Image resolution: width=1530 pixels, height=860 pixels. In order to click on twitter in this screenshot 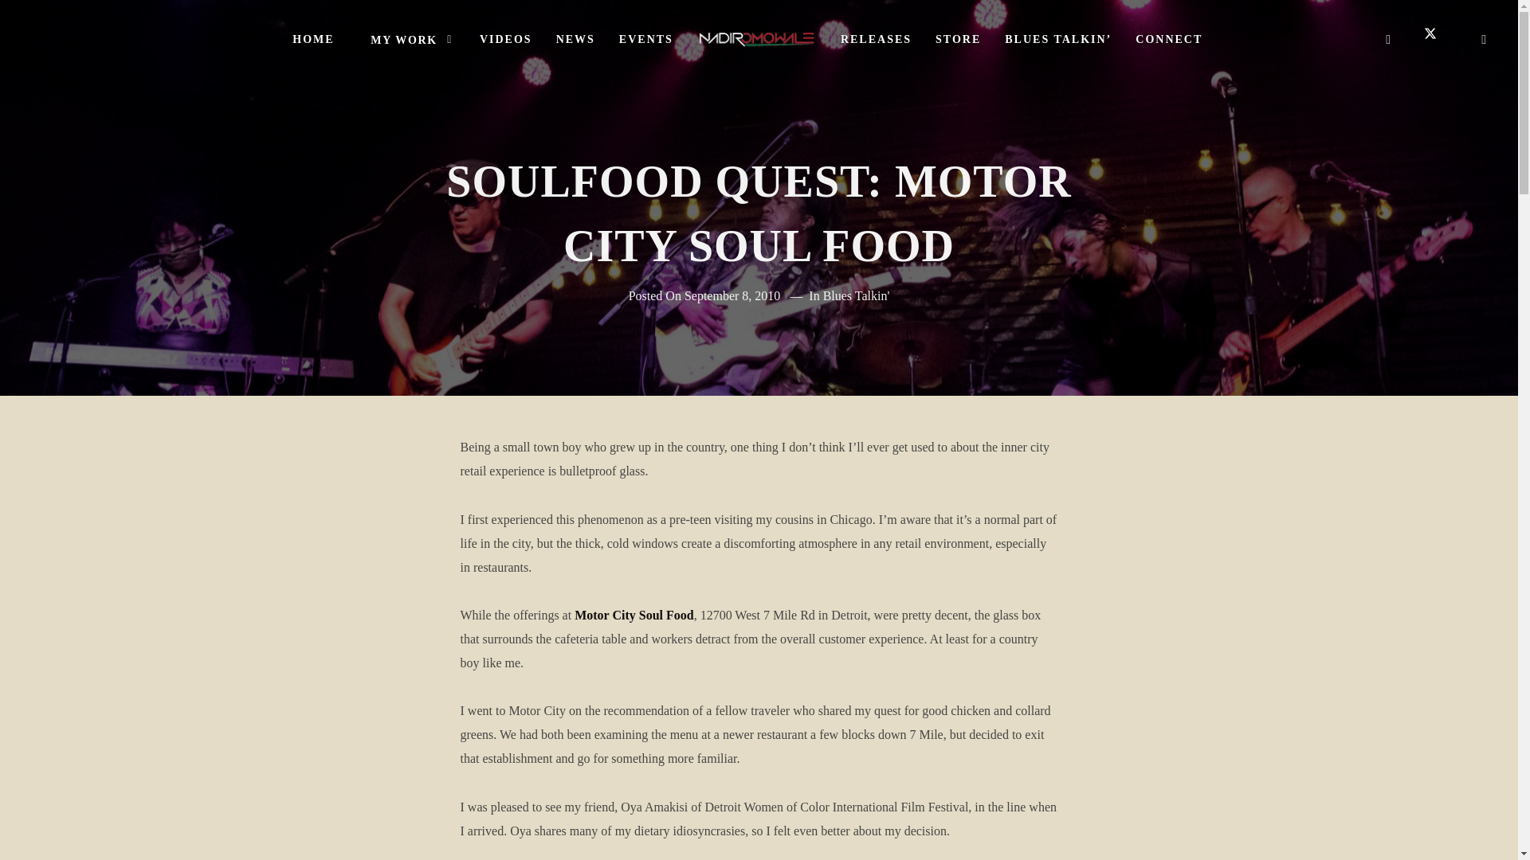, I will do `click(1436, 39)`.